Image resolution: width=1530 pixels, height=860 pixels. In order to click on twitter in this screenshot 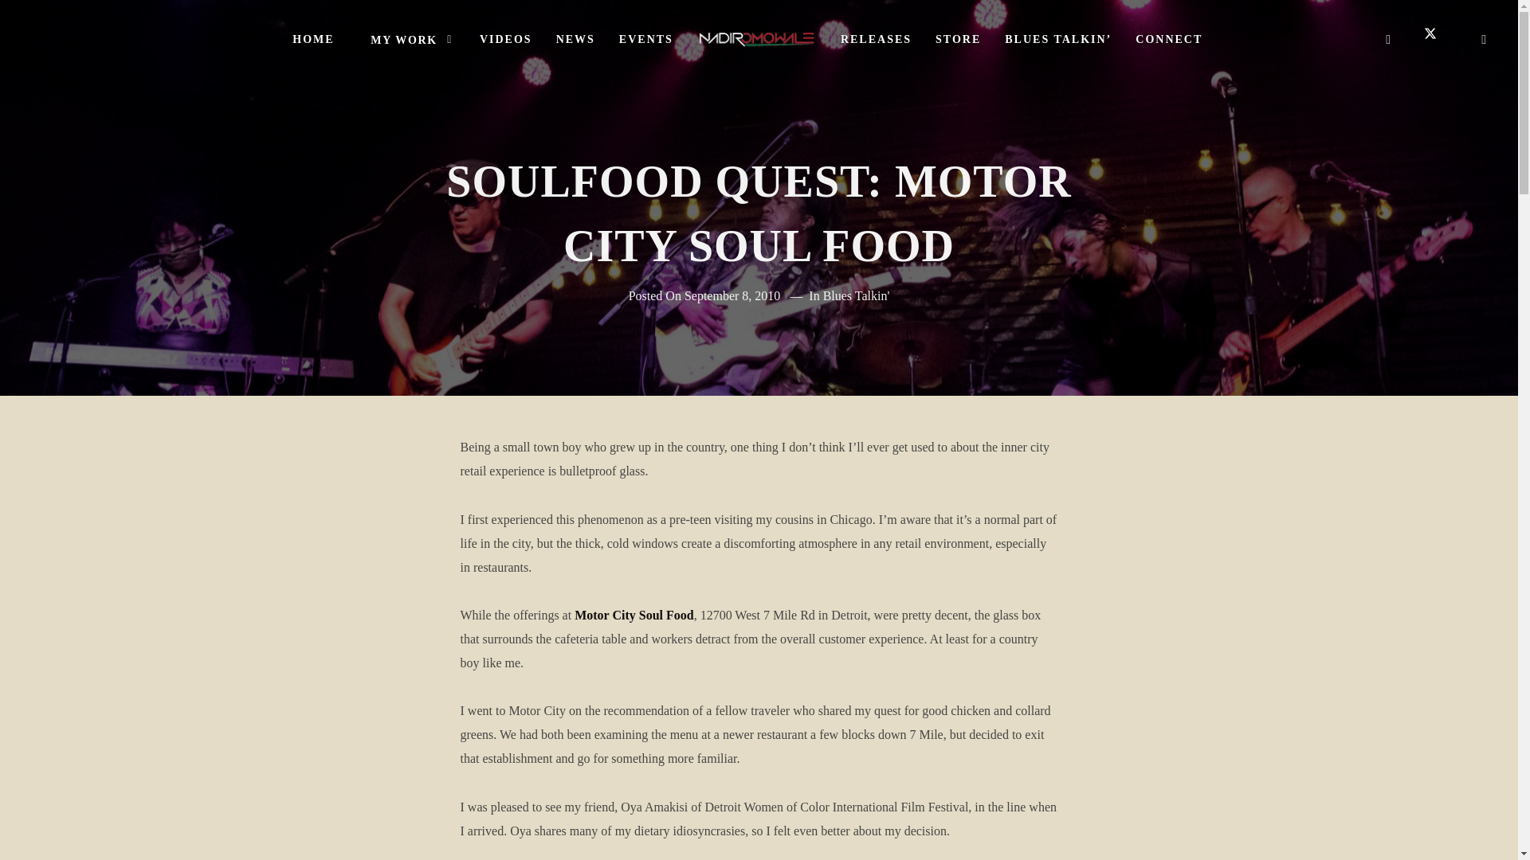, I will do `click(1436, 39)`.